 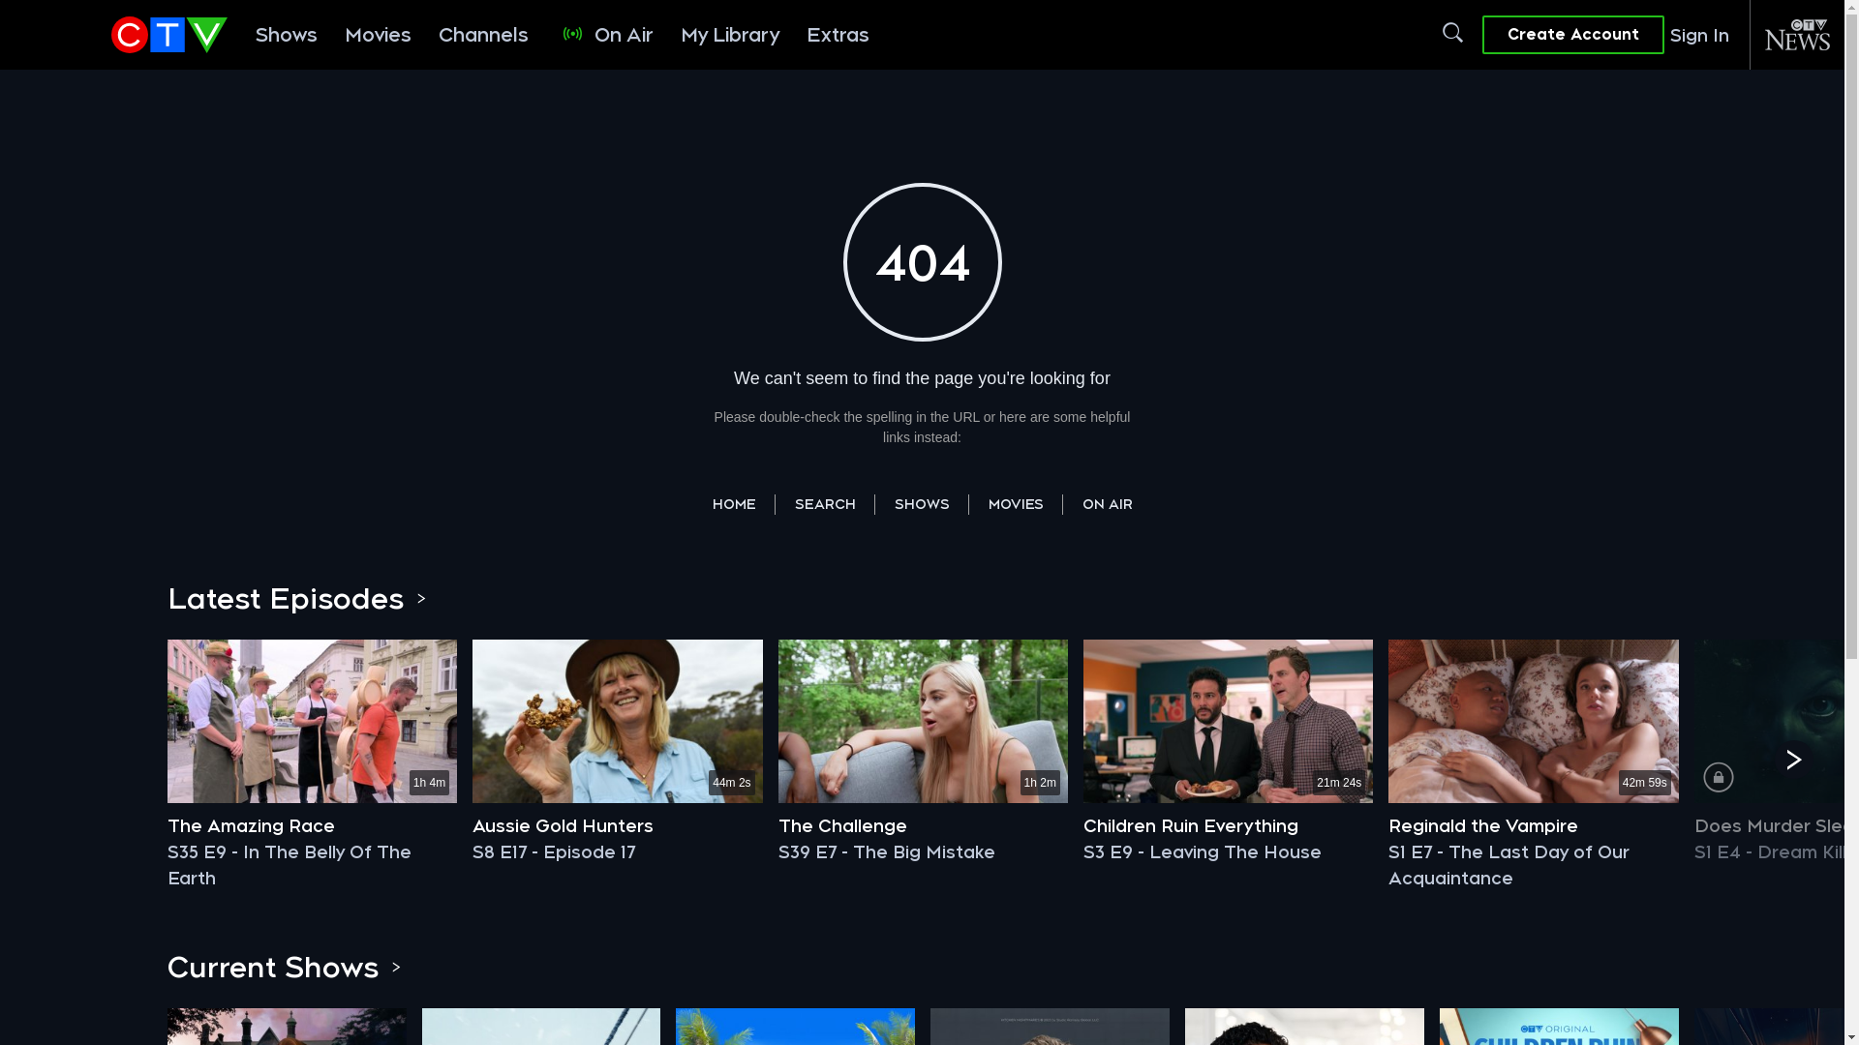 I want to click on The Amazing Race, so click(x=311, y=826).